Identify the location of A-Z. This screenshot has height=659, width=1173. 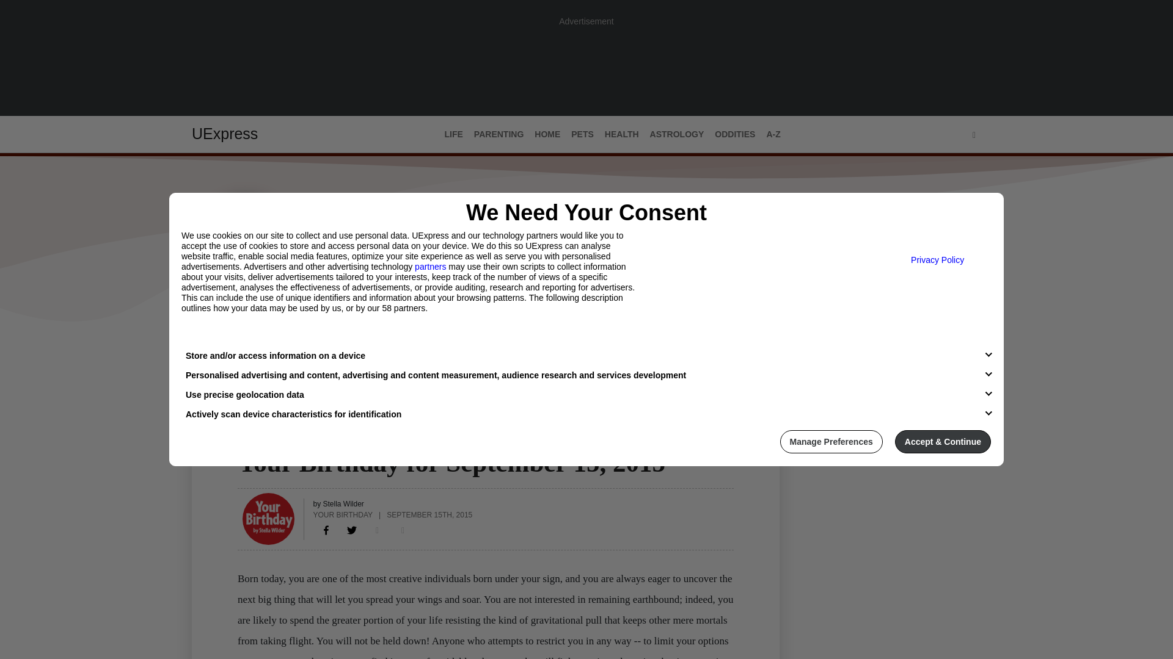
(773, 134).